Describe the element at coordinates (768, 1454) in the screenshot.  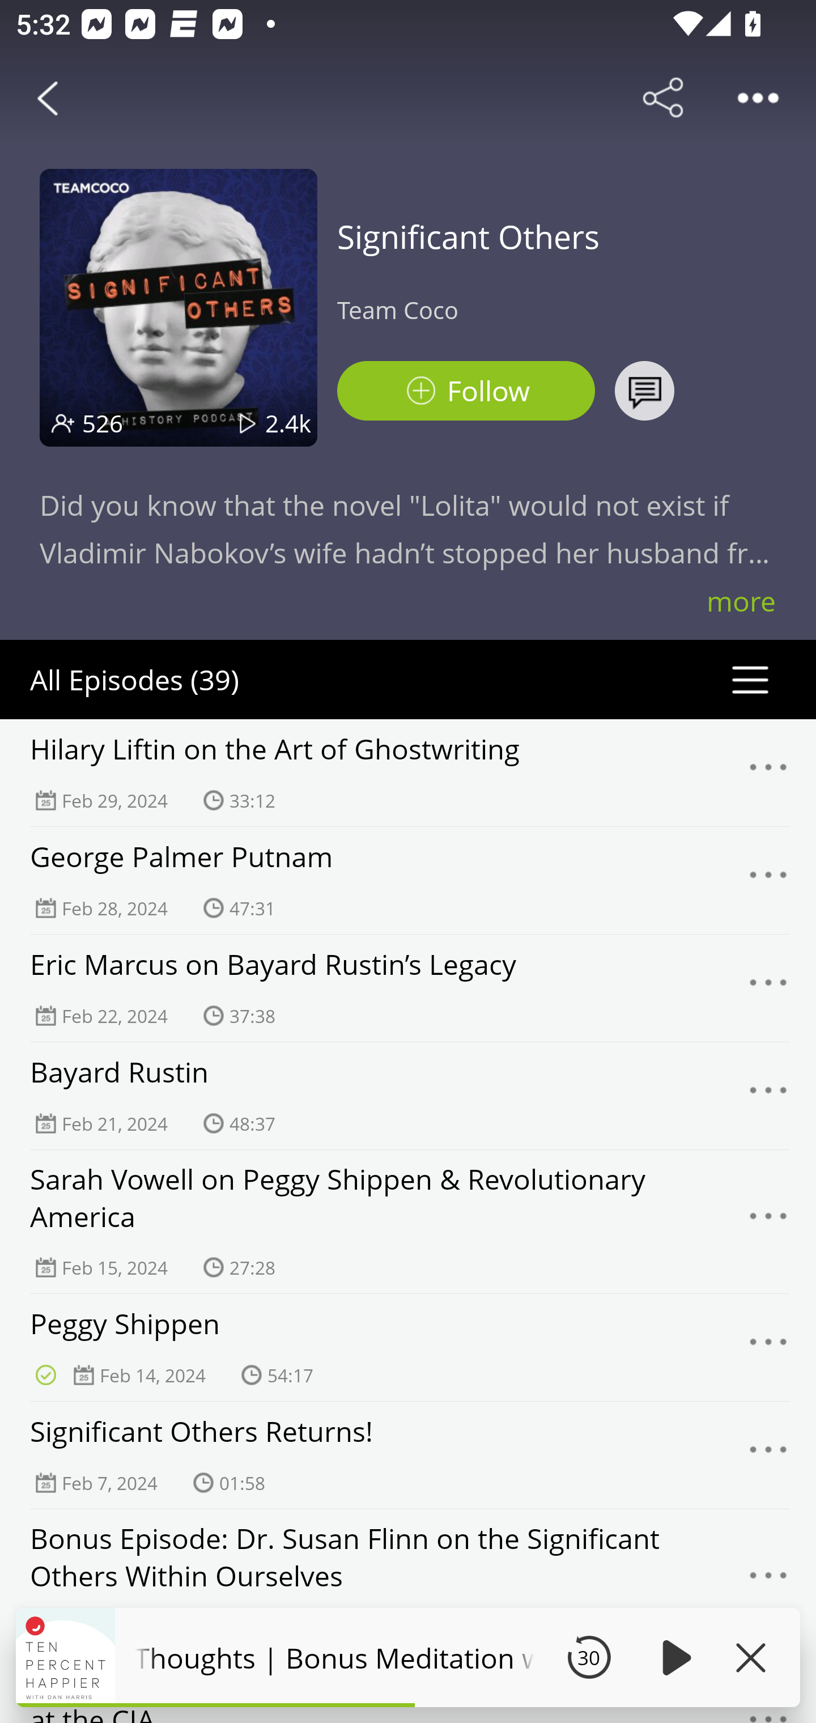
I see `Menu` at that location.